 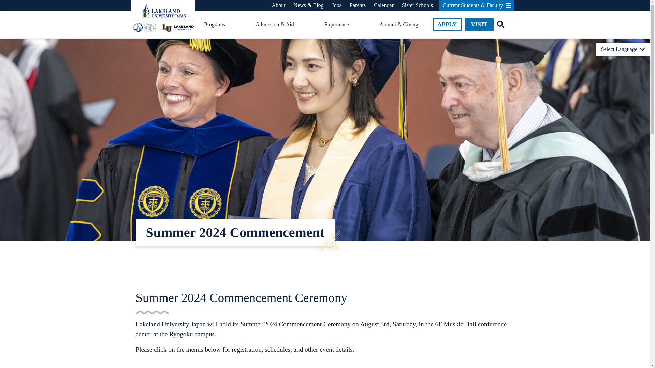 What do you see at coordinates (479, 25) in the screenshot?
I see `VISIT` at bounding box center [479, 25].